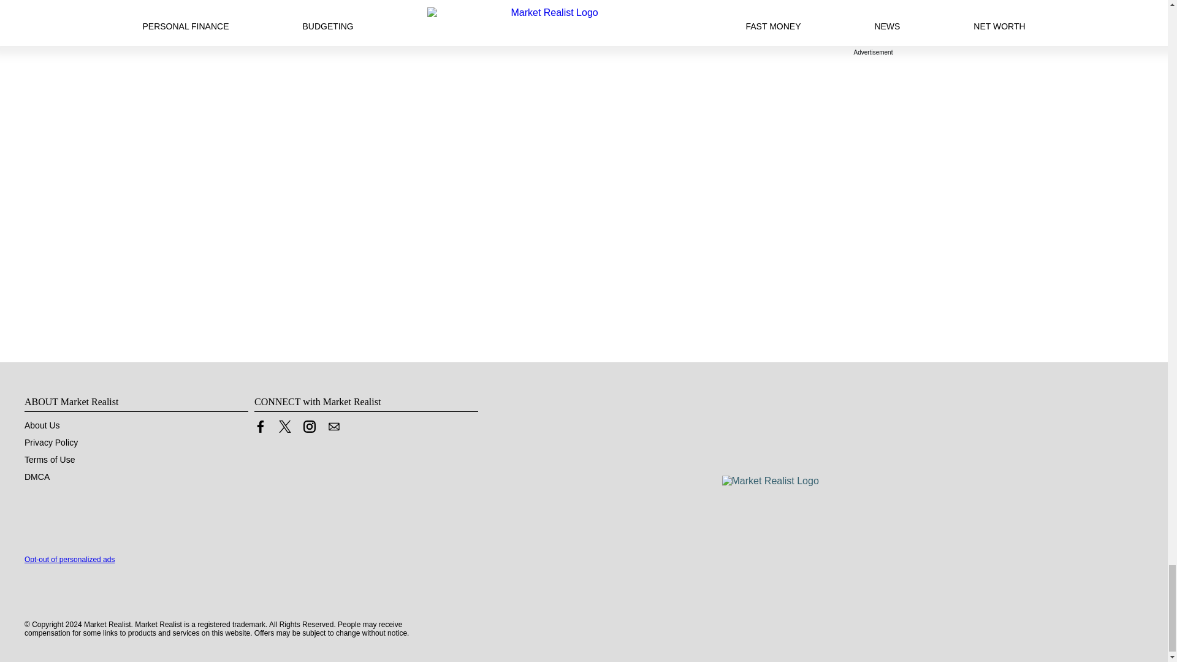  Describe the element at coordinates (284, 429) in the screenshot. I see `Link to X` at that location.